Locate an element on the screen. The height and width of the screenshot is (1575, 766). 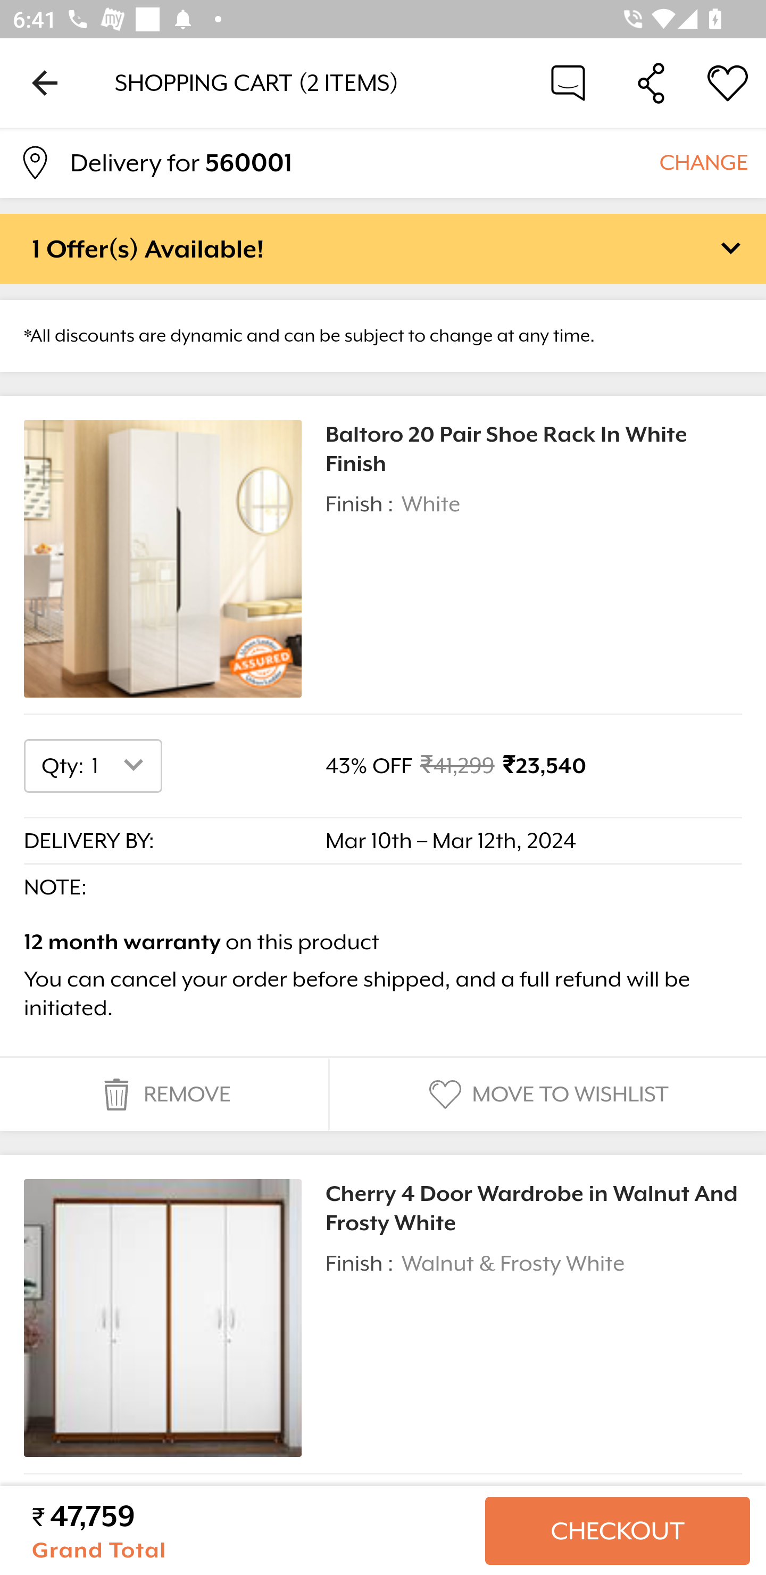
Share Cart is located at coordinates (651, 82).